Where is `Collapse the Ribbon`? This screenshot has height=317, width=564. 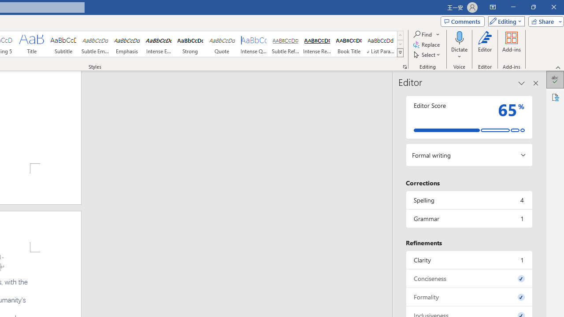
Collapse the Ribbon is located at coordinates (558, 67).